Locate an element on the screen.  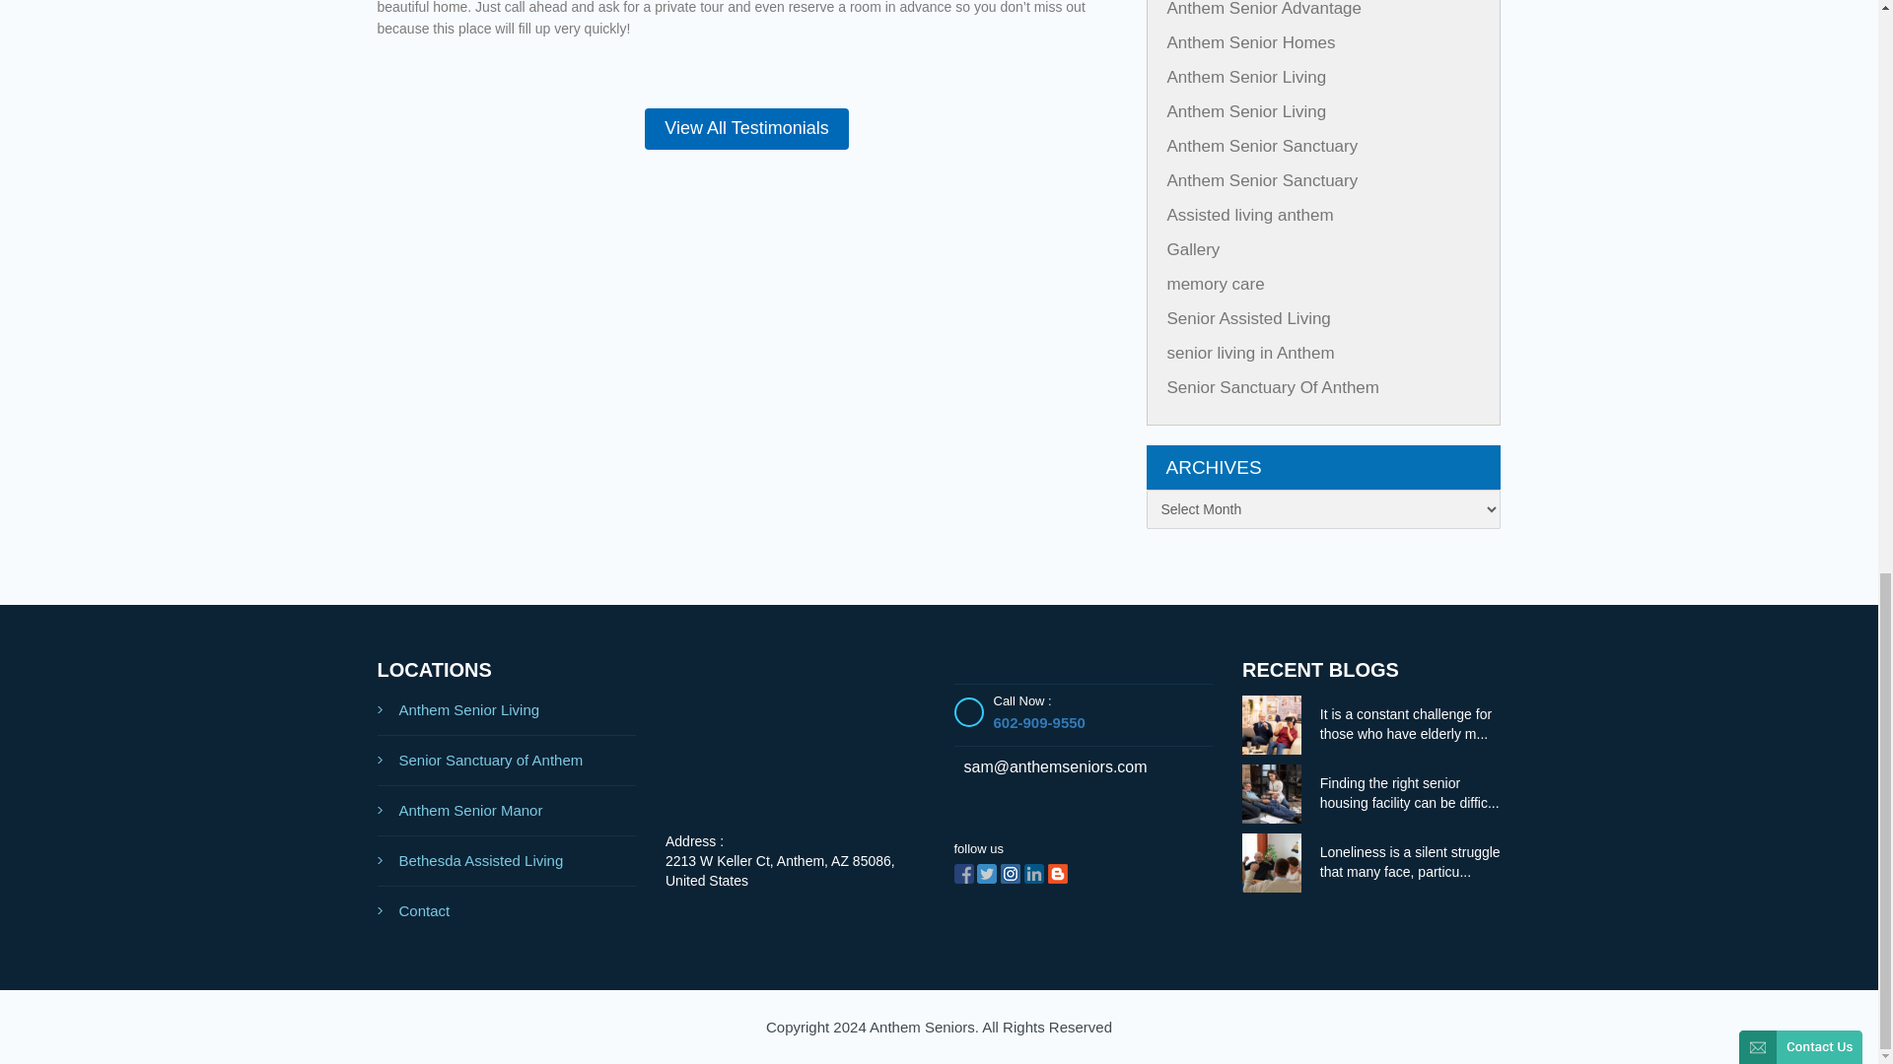
Anthem Senior Sanctuary is located at coordinates (1263, 180).